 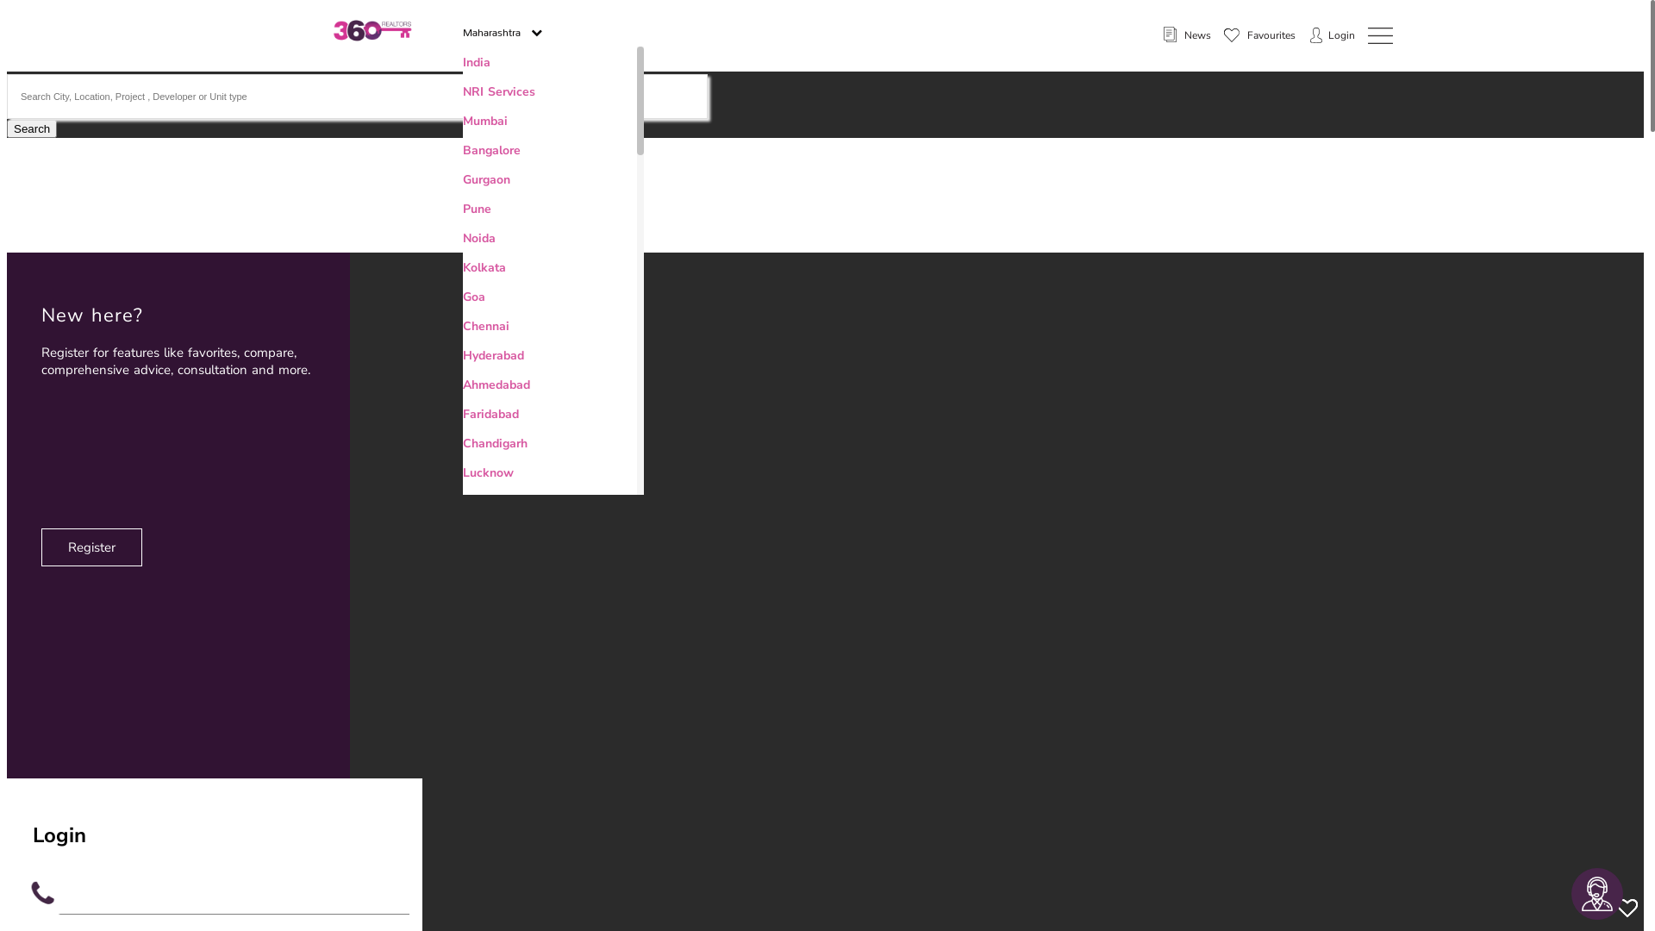 What do you see at coordinates (478, 912) in the screenshot?
I see `Kochi` at bounding box center [478, 912].